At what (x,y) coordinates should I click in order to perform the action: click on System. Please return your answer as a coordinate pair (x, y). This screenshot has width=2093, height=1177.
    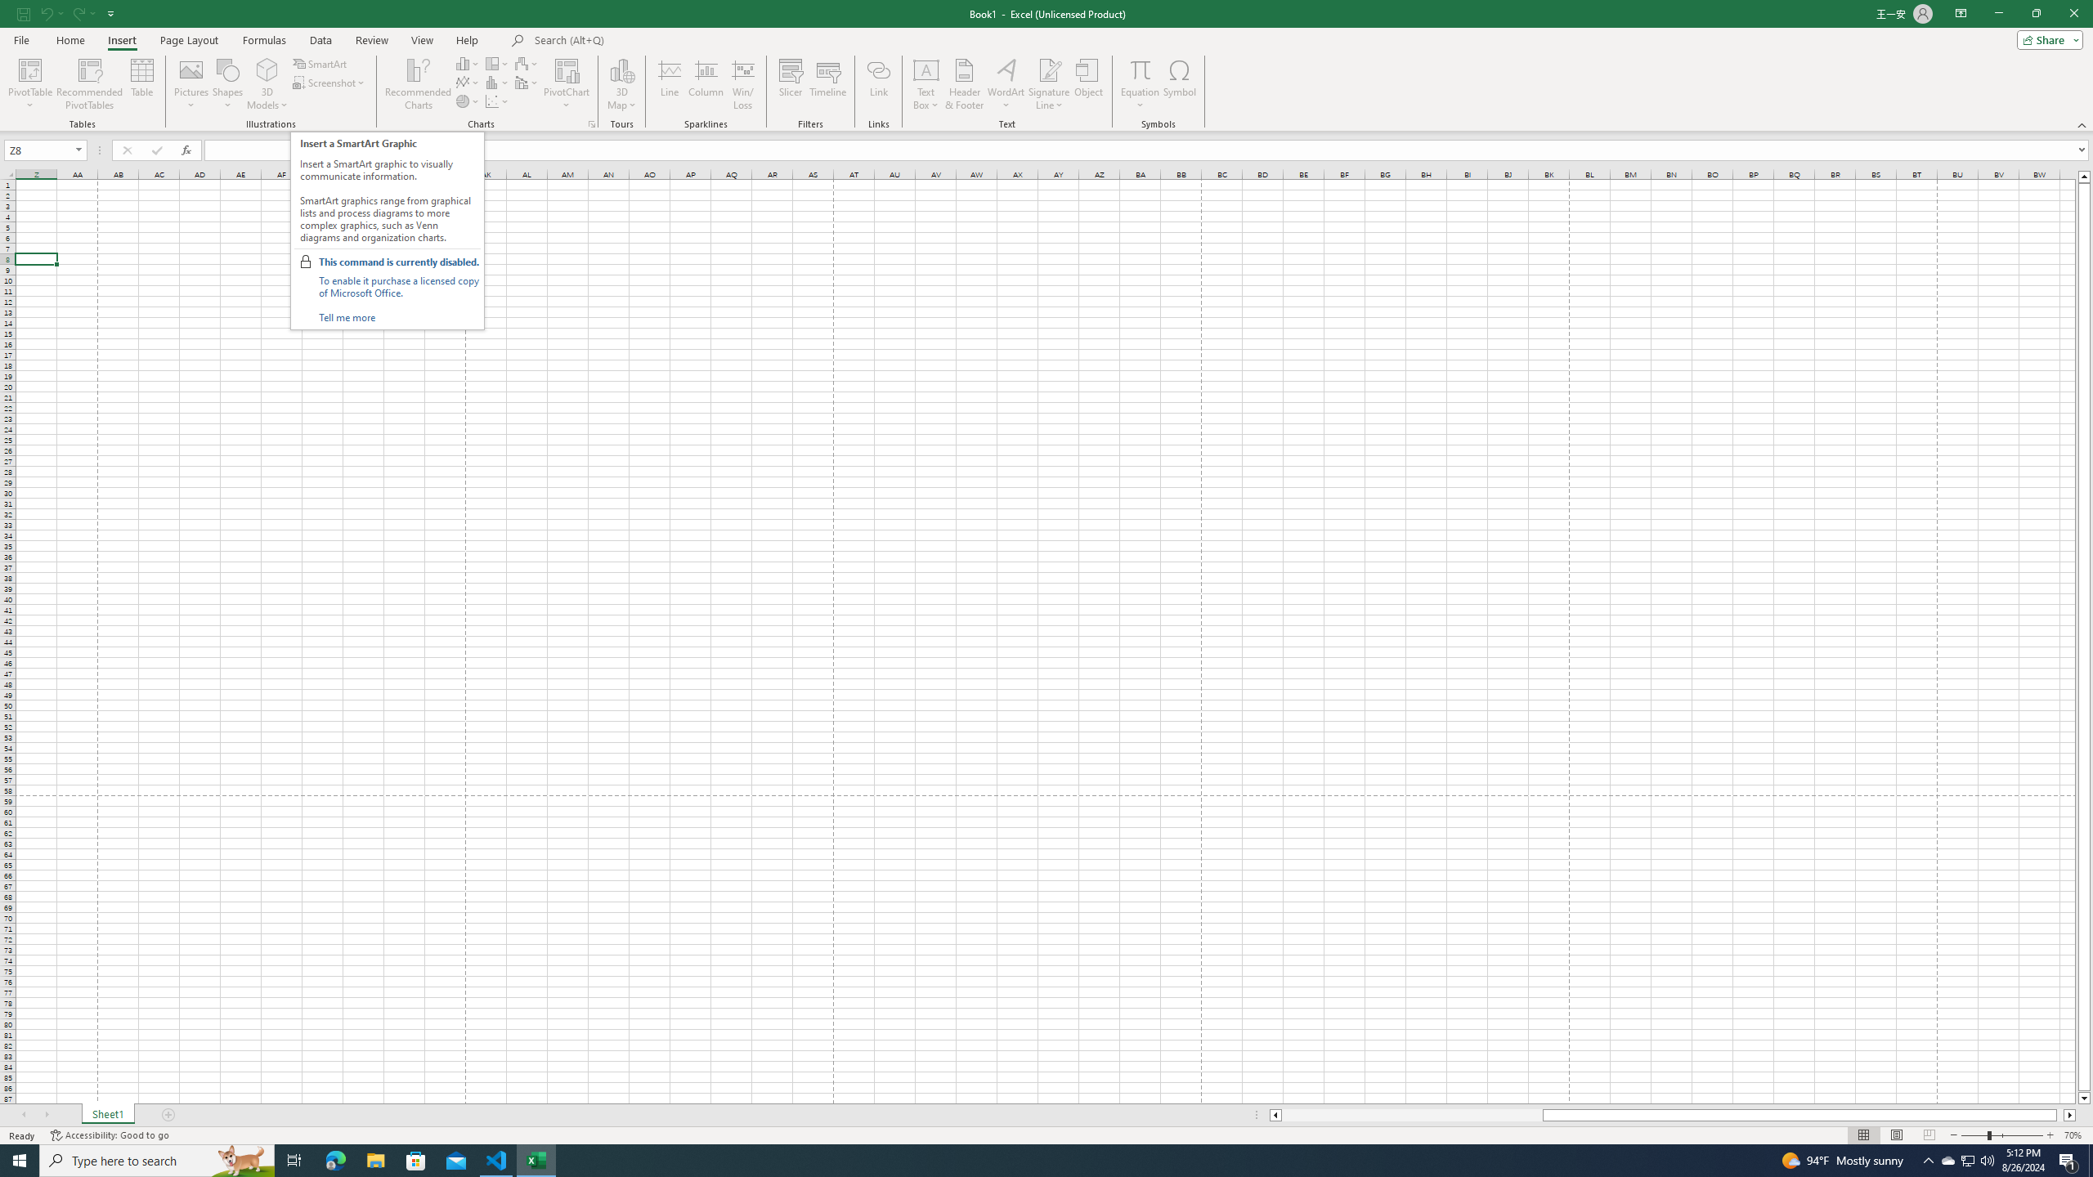
    Looking at the image, I should click on (10, 8).